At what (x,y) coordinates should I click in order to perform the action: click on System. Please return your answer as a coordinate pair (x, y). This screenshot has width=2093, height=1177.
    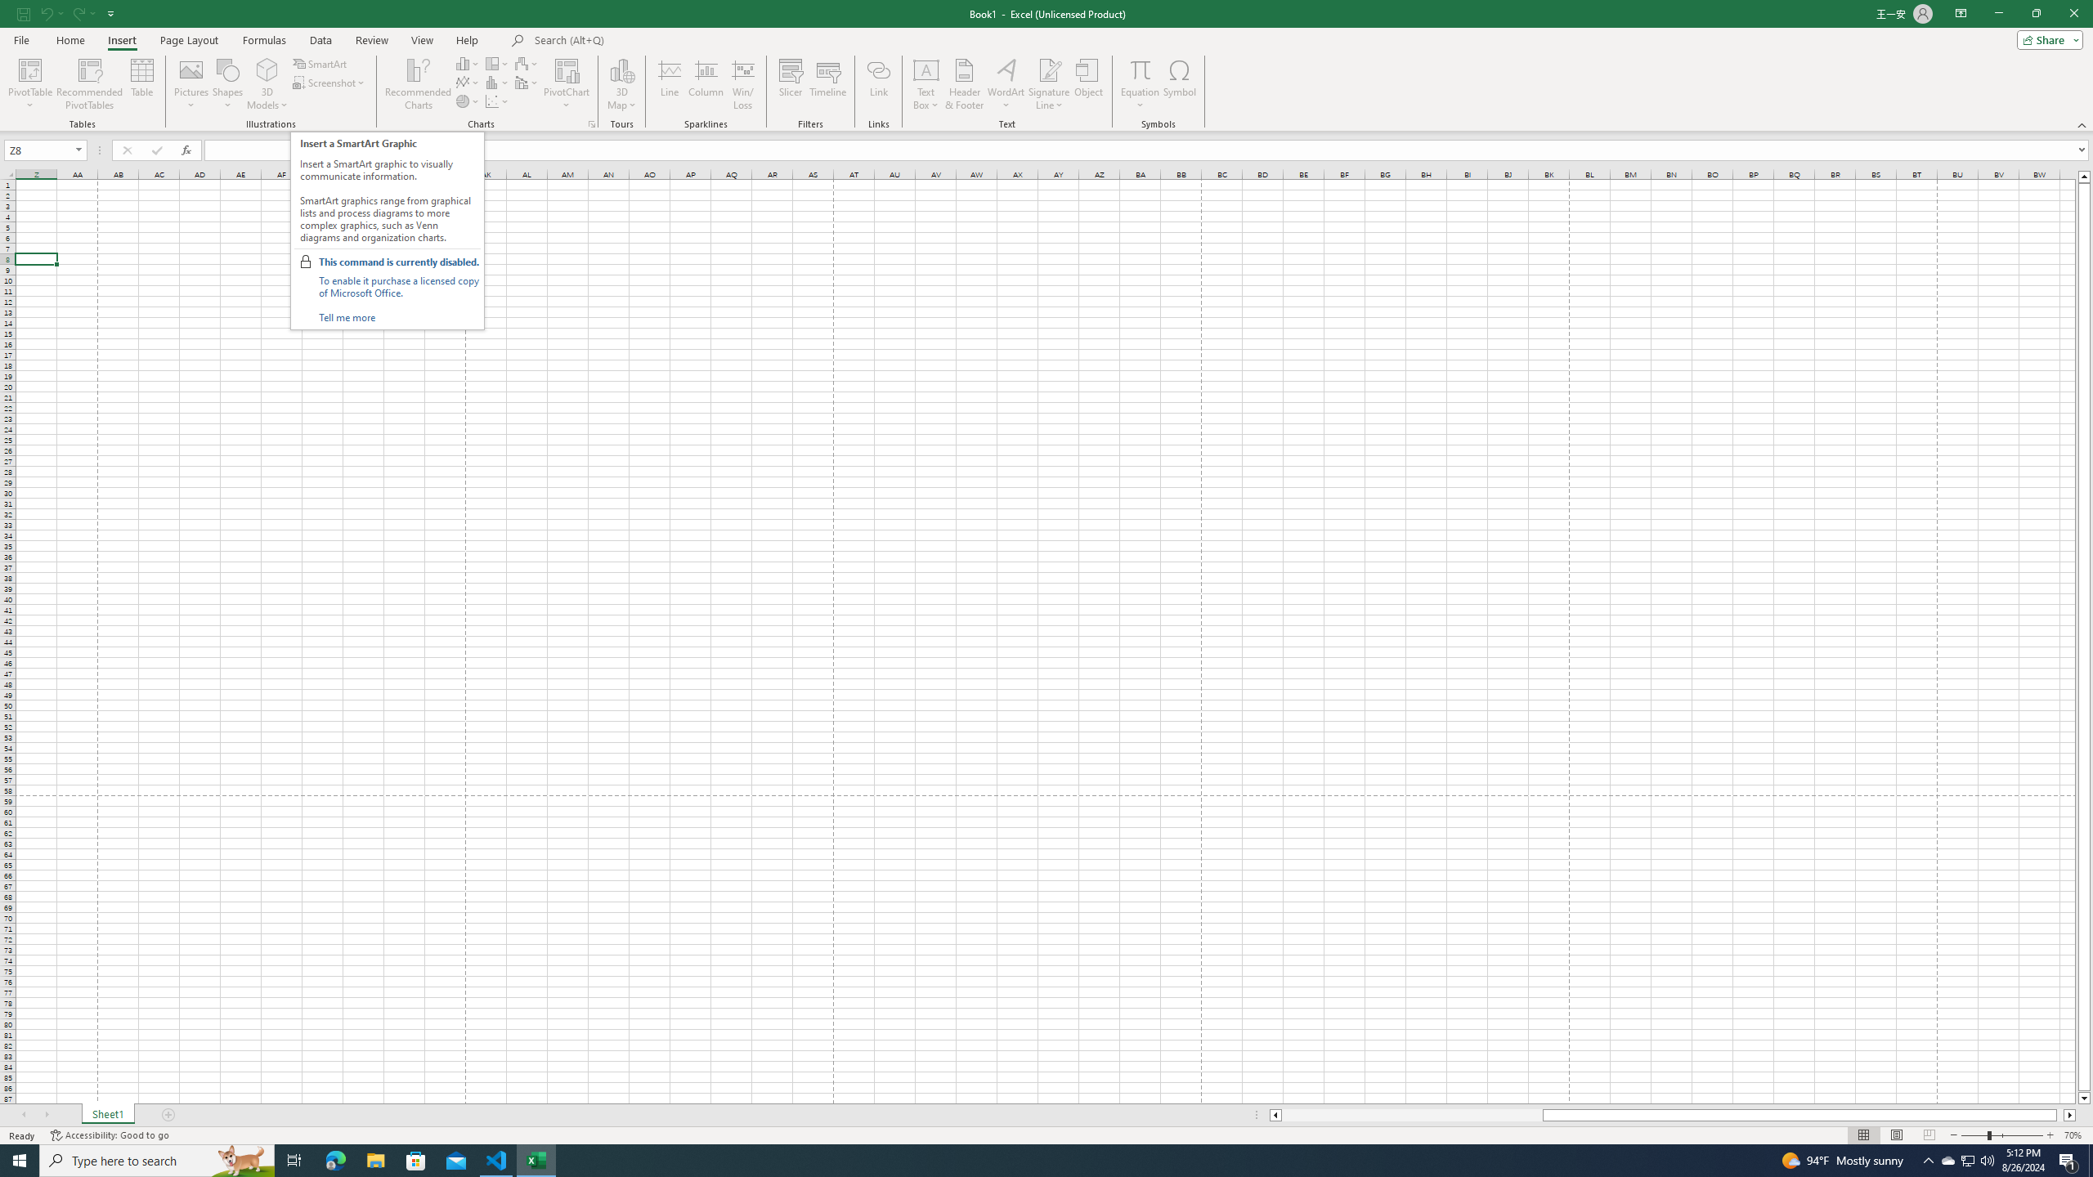
    Looking at the image, I should click on (10, 8).